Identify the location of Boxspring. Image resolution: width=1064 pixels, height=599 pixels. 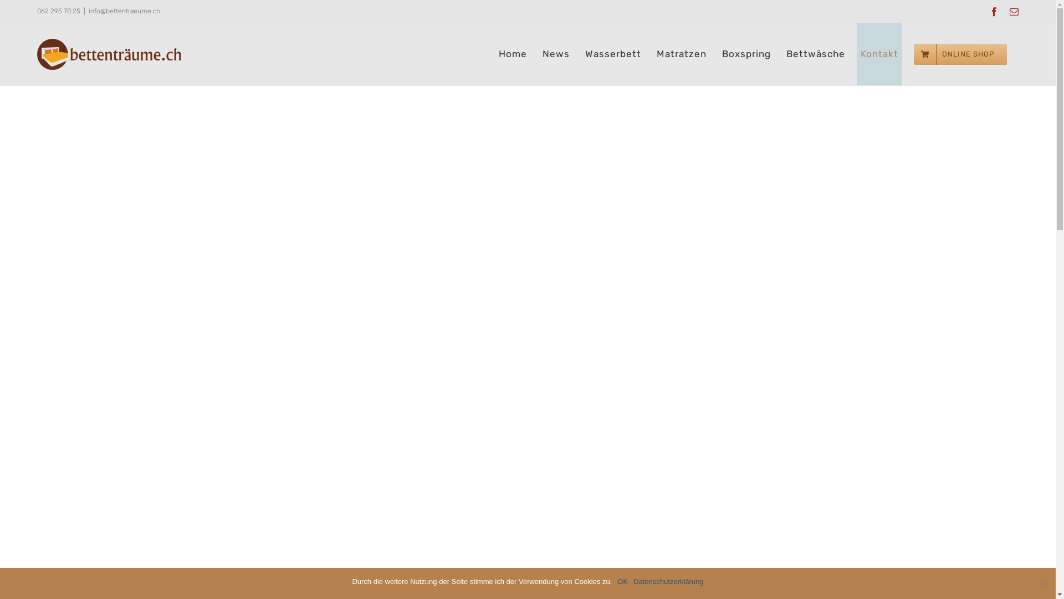
(746, 54).